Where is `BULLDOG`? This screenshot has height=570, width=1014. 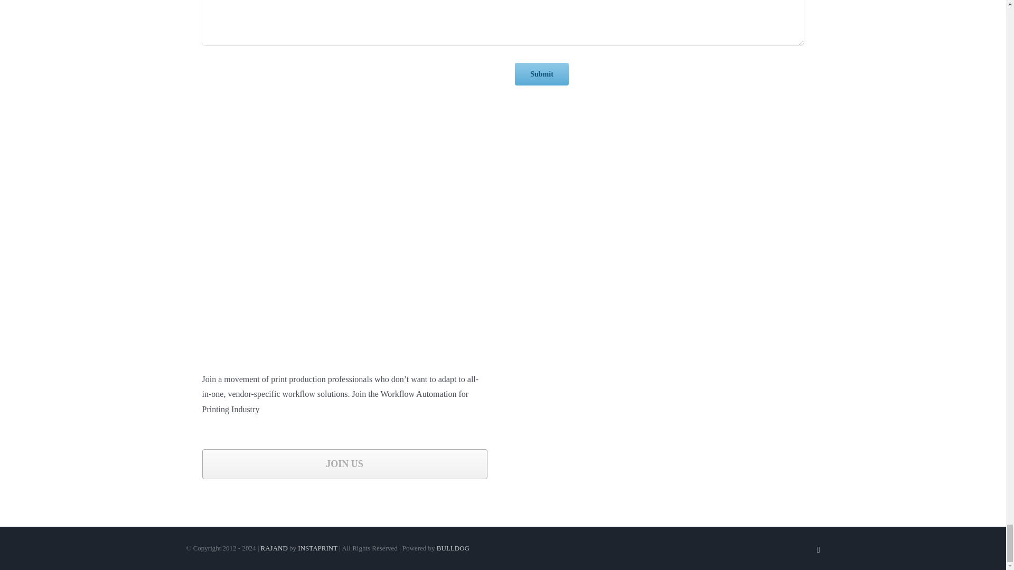 BULLDOG is located at coordinates (453, 548).